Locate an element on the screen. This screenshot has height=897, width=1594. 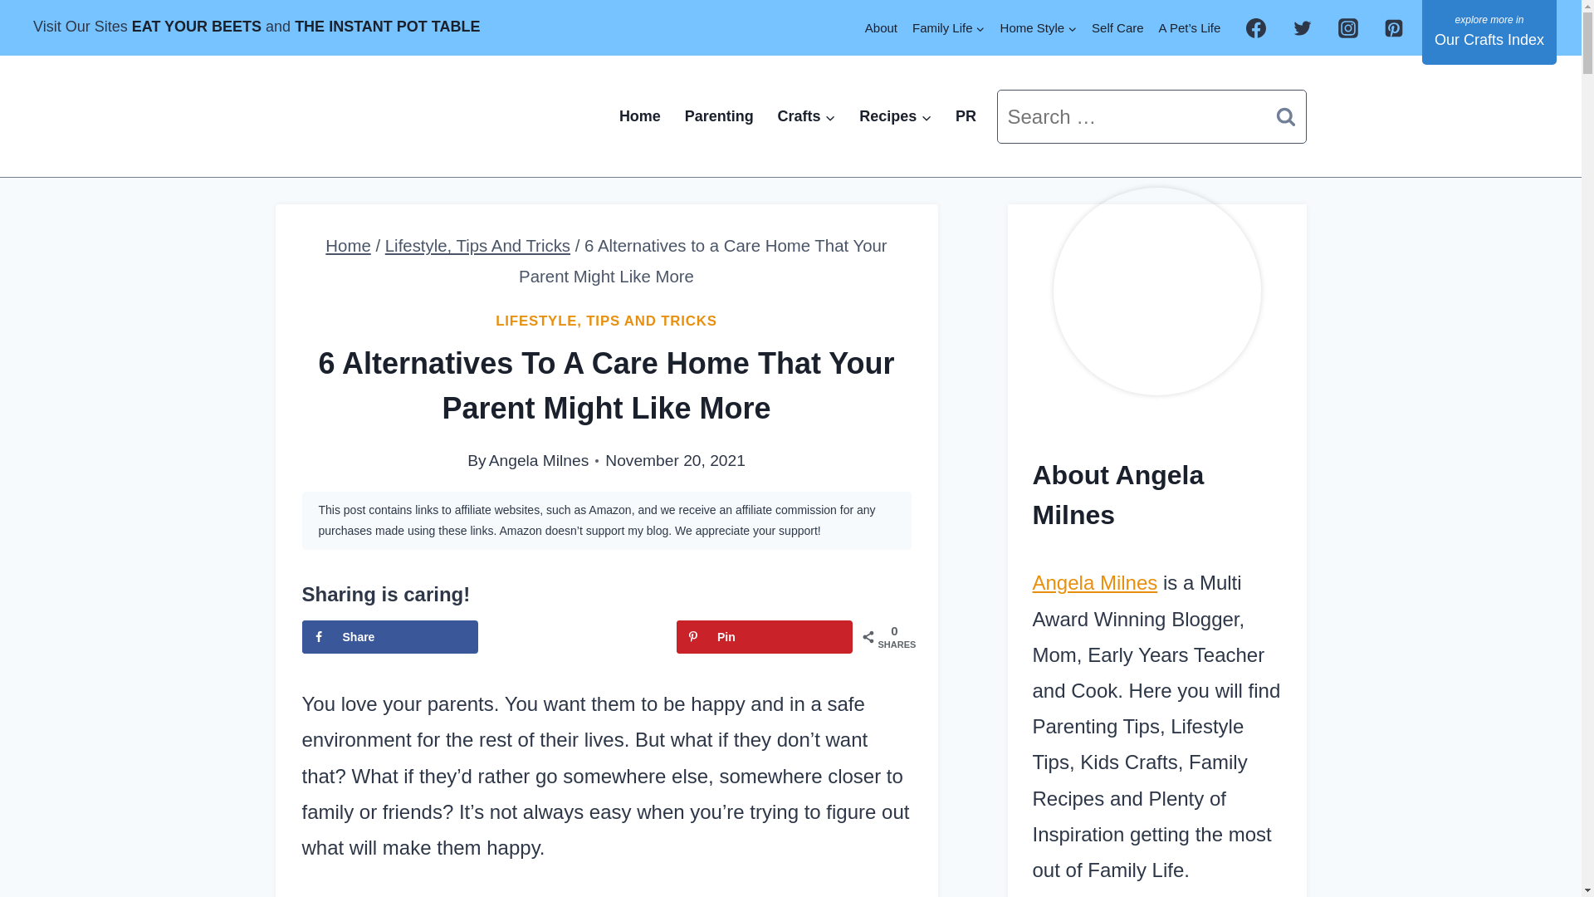
THE INSTANT POT TABLE is located at coordinates (387, 27).